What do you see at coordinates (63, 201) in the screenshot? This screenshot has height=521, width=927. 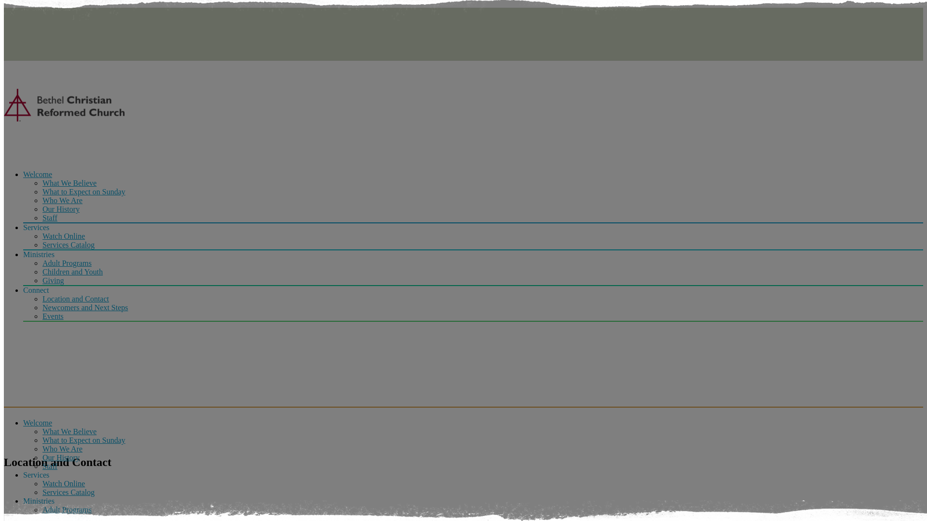 I see `Who We Are` at bounding box center [63, 201].